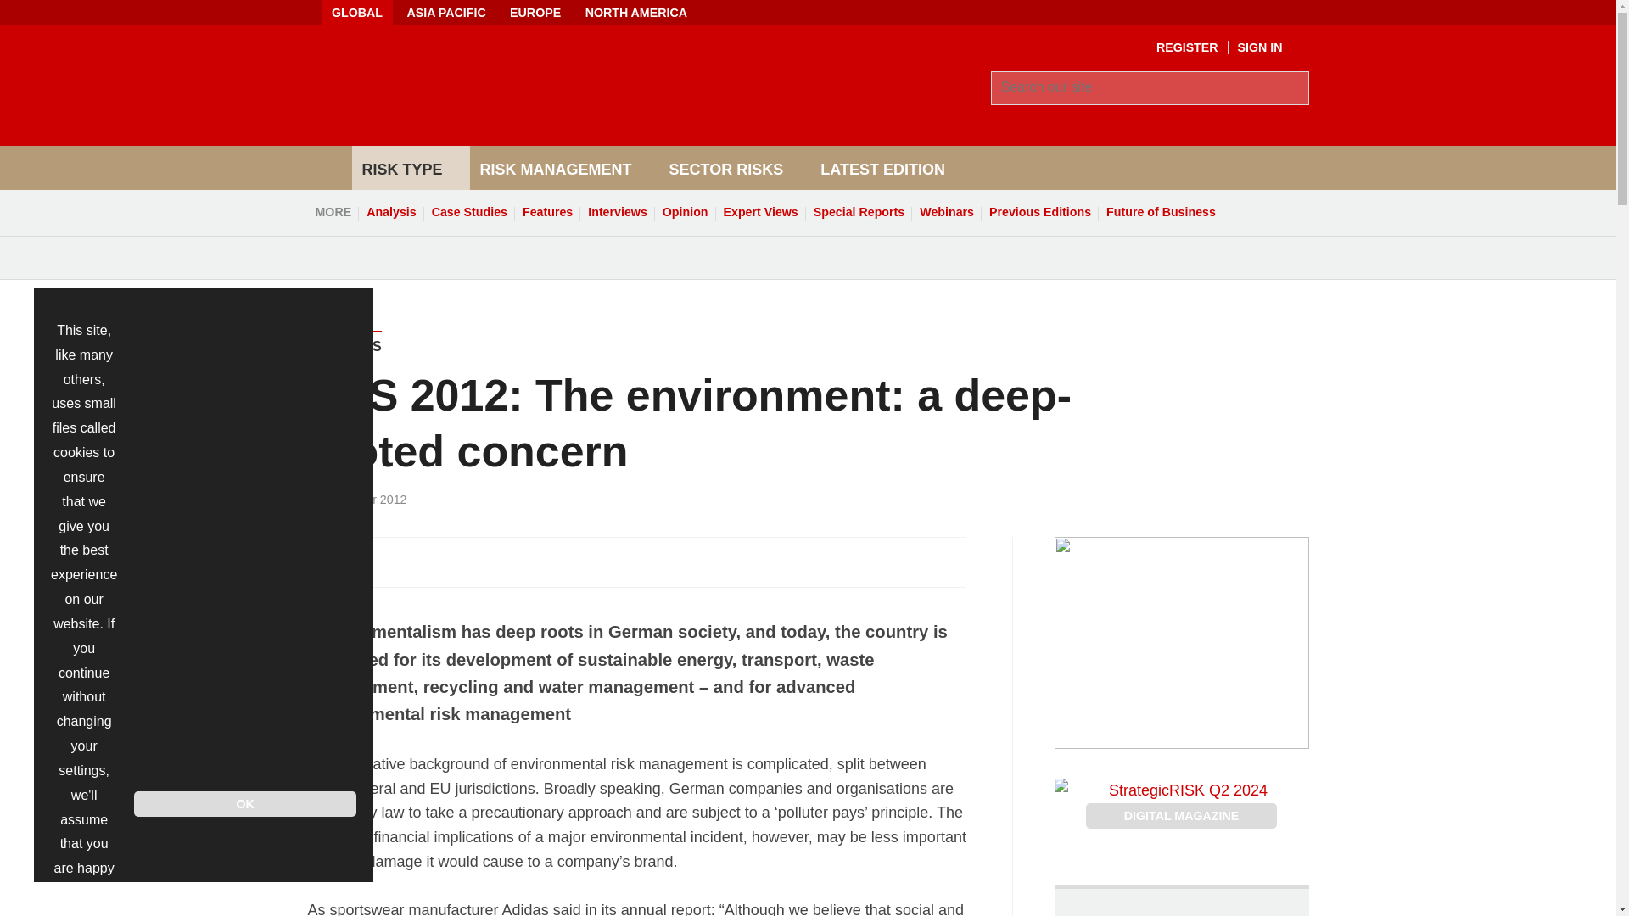  I want to click on Analysis, so click(390, 212).